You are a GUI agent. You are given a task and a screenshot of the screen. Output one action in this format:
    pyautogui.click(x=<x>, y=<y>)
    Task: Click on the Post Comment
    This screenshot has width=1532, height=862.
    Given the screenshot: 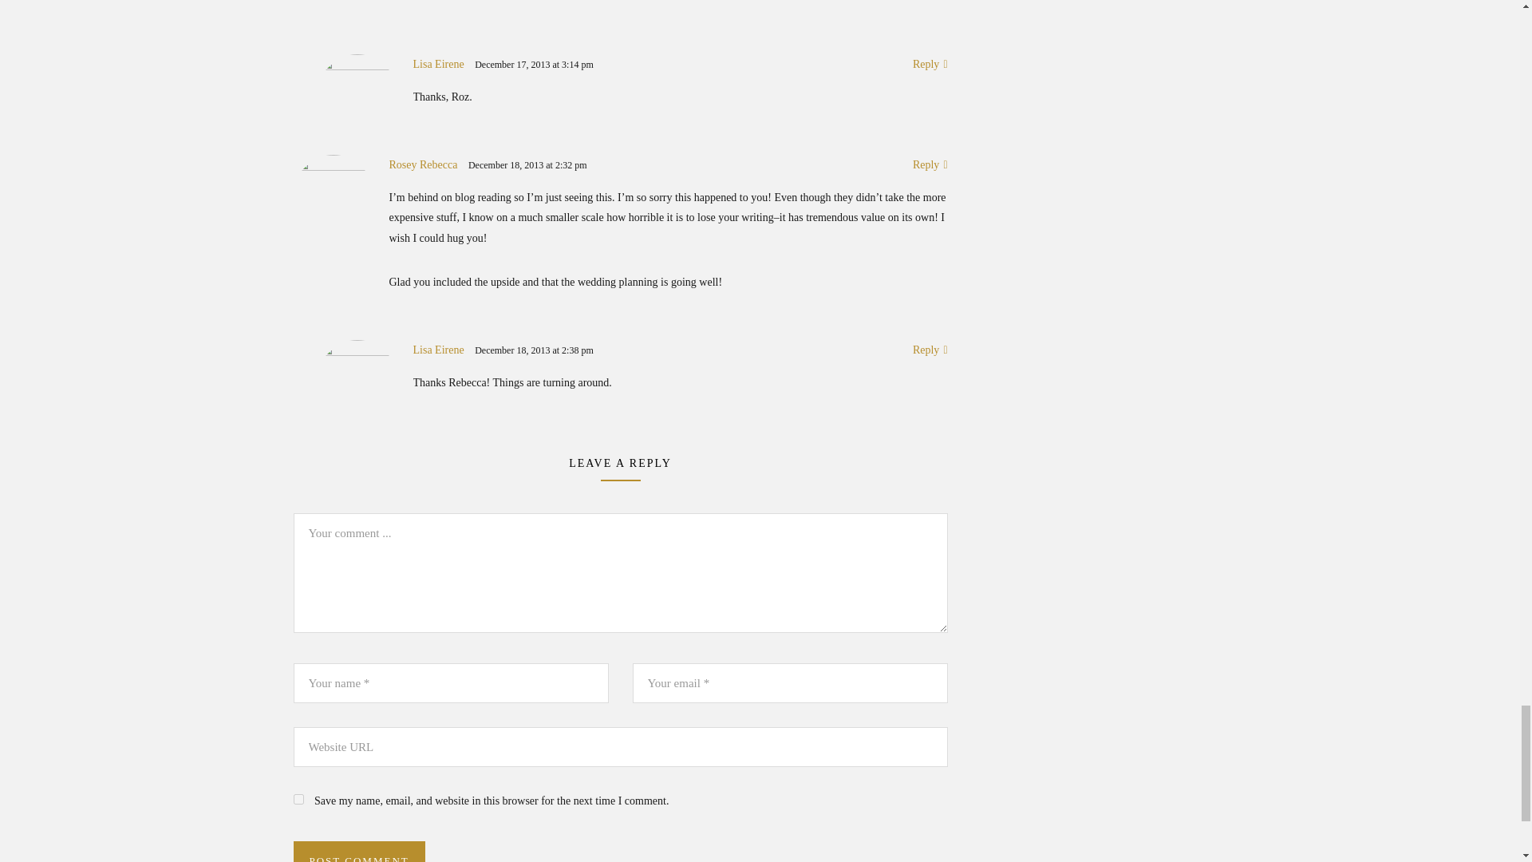 What is the action you would take?
    pyautogui.click(x=359, y=852)
    